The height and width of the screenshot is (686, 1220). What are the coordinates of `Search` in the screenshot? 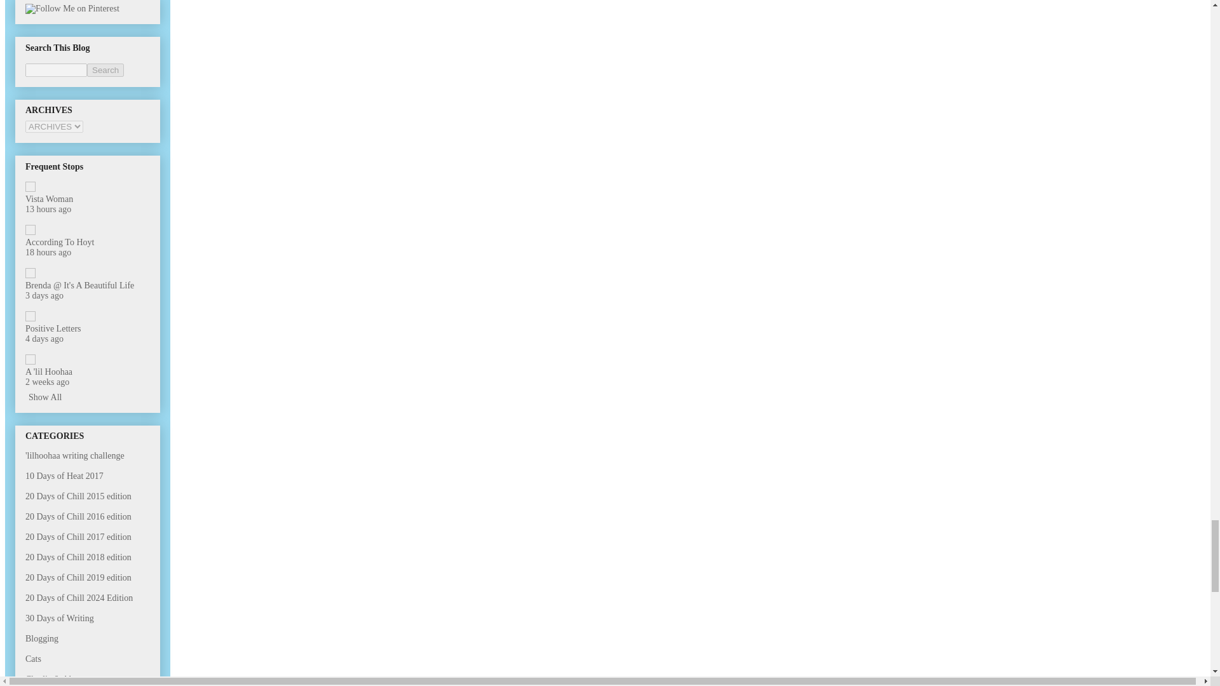 It's located at (105, 70).